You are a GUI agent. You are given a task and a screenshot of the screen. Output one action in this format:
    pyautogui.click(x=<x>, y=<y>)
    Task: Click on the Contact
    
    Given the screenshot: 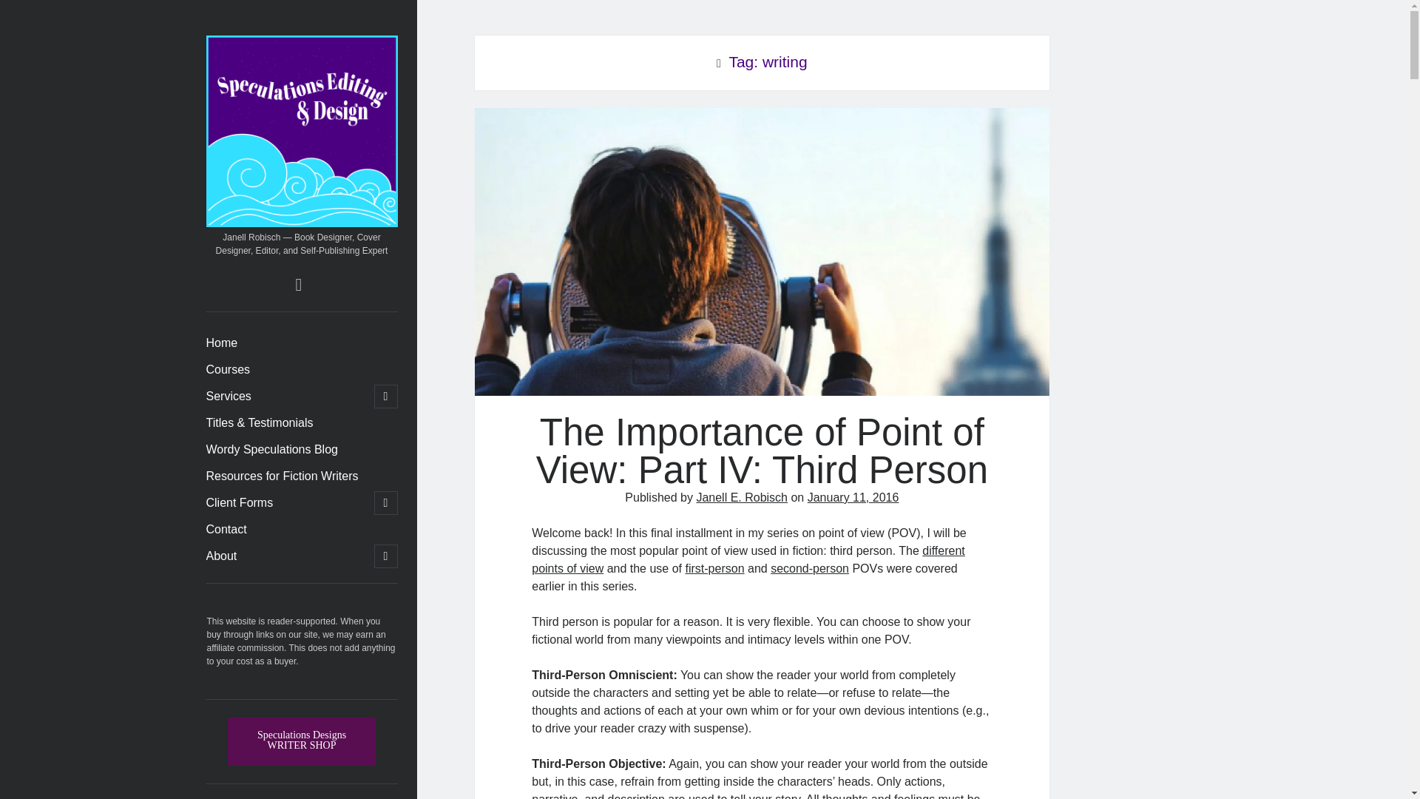 What is the action you would take?
    pyautogui.click(x=226, y=530)
    